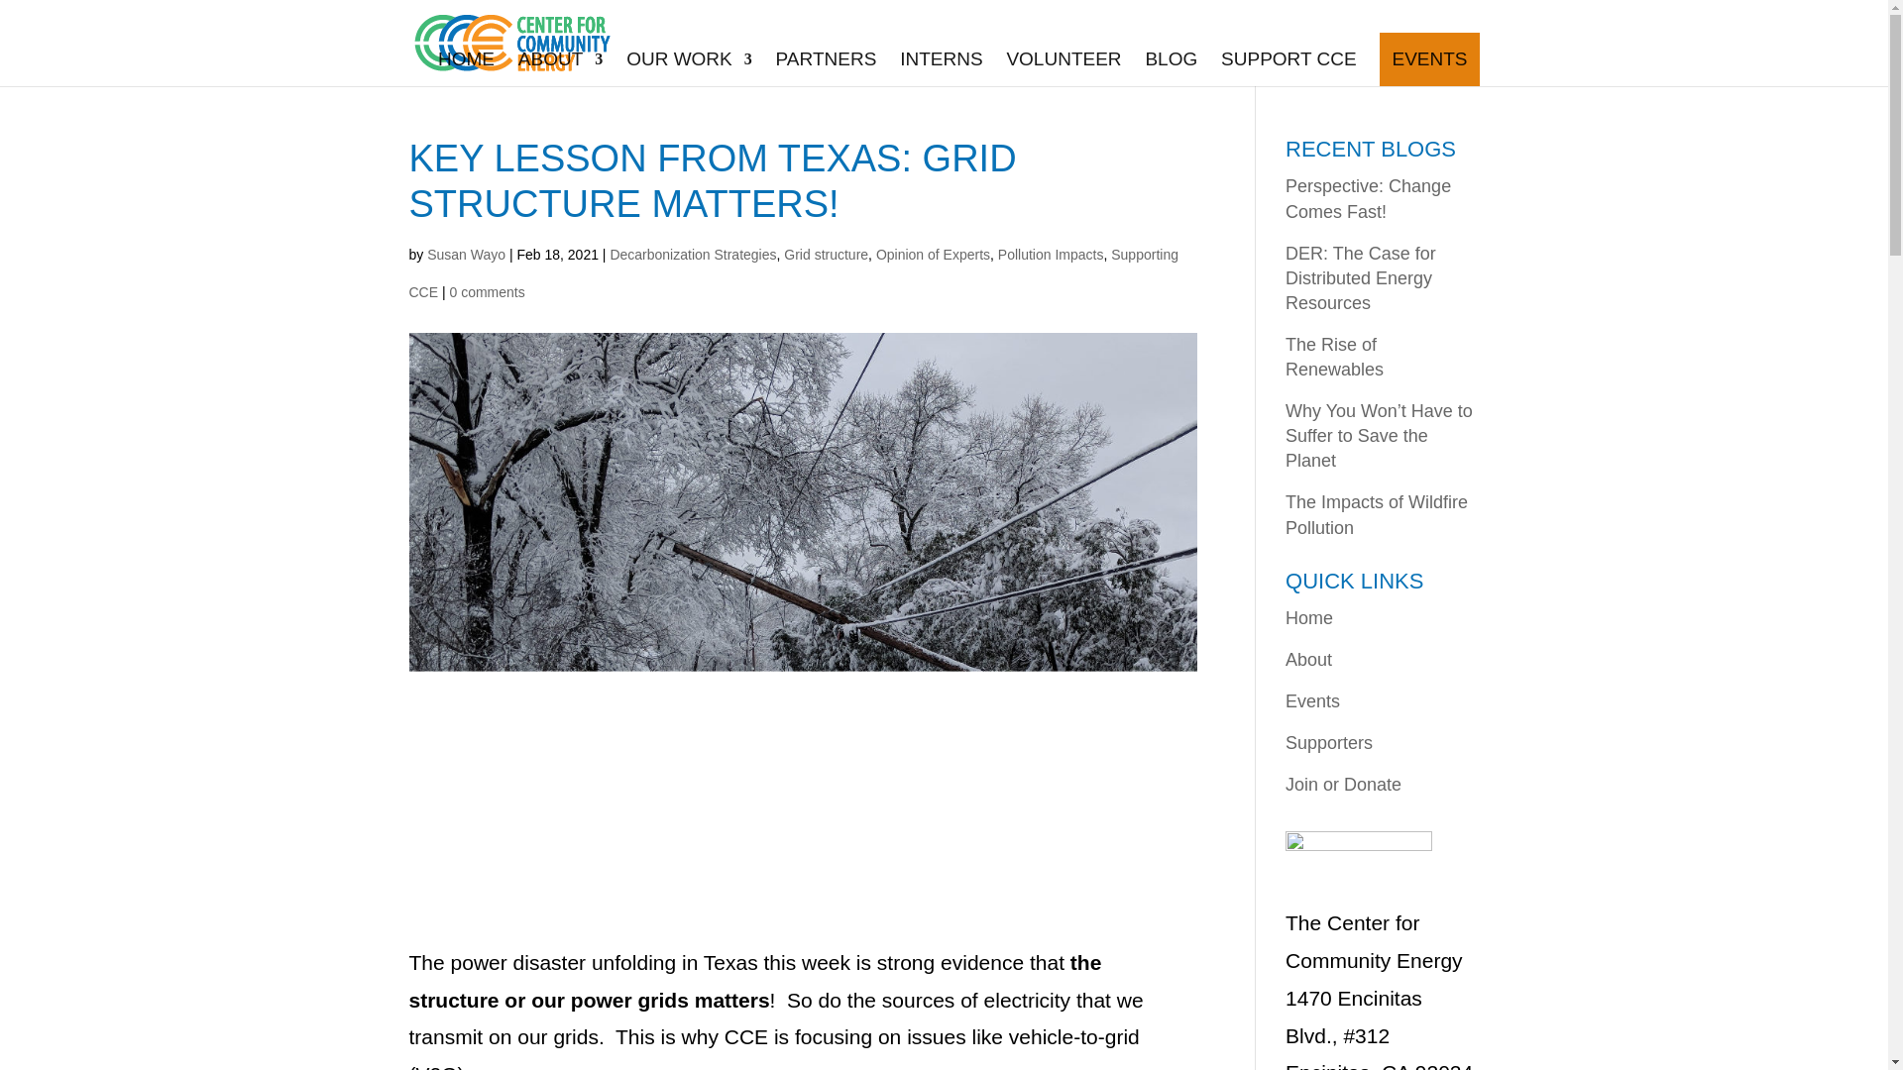  Describe the element at coordinates (466, 58) in the screenshot. I see `HOME` at that location.